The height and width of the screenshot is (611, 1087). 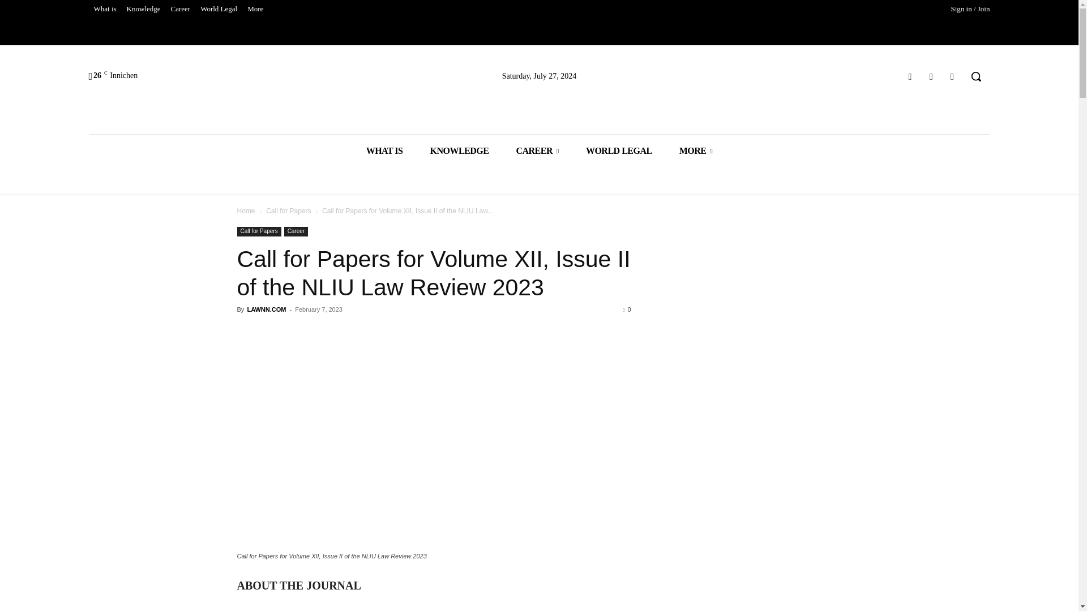 What do you see at coordinates (144, 9) in the screenshot?
I see `Knowledge` at bounding box center [144, 9].